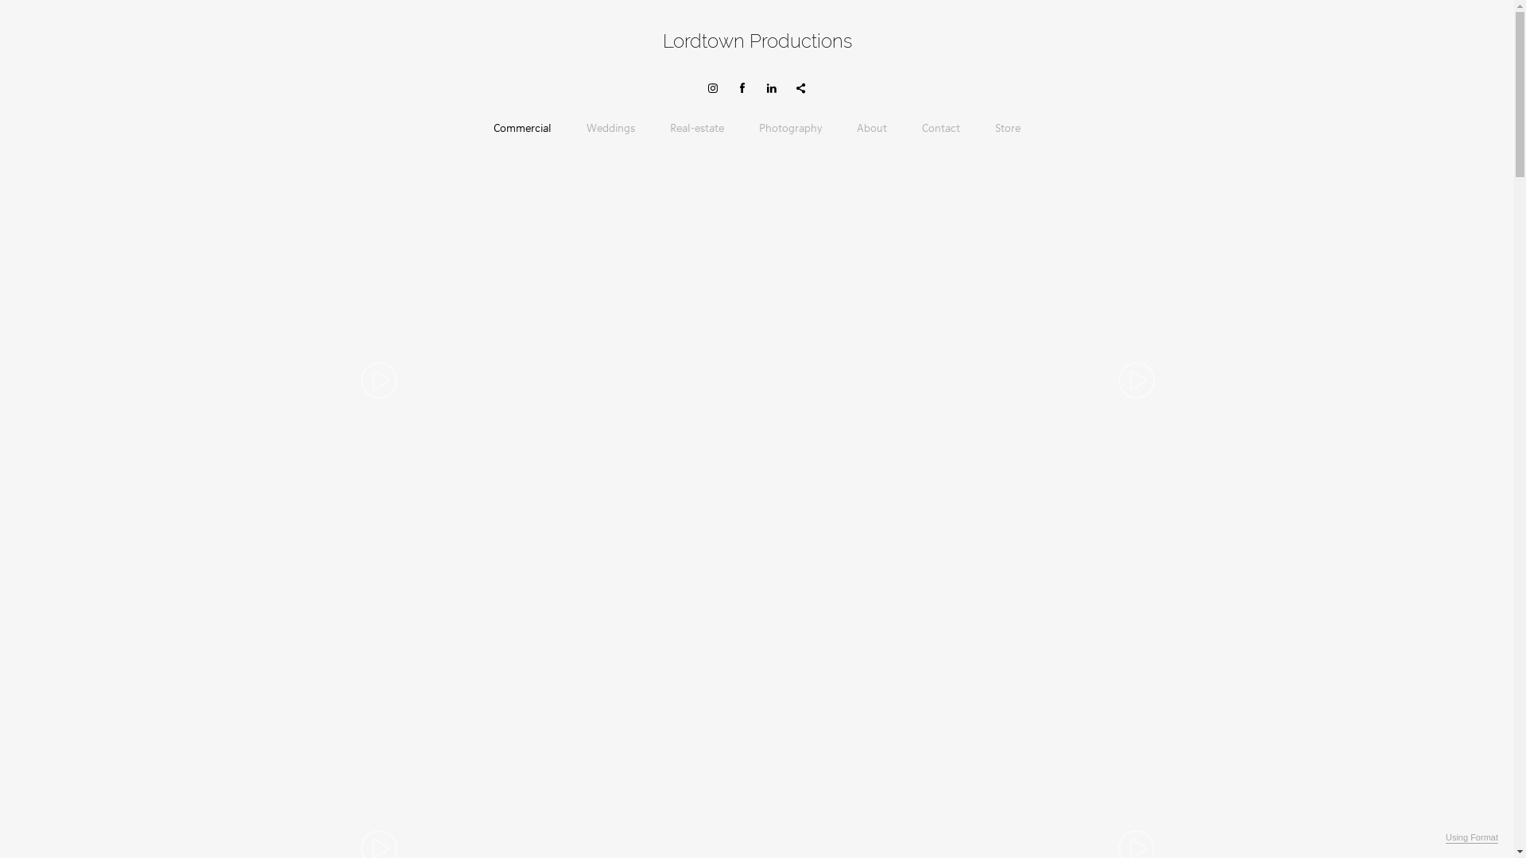  I want to click on Weddings, so click(610, 129).